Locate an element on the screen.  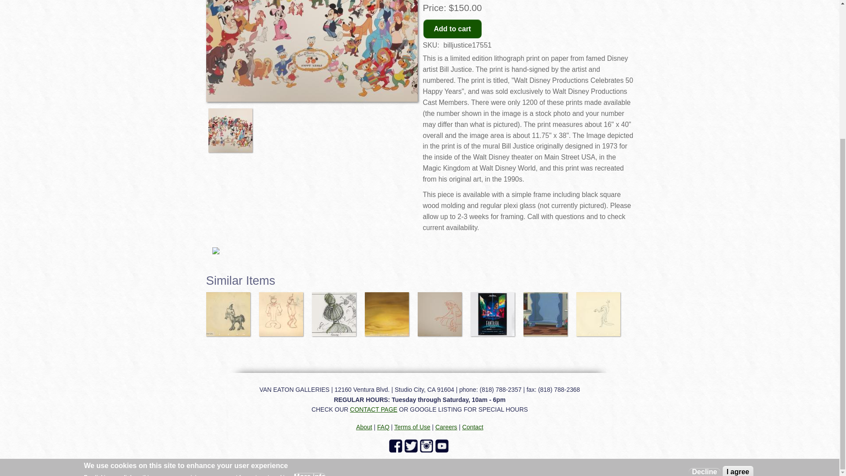
Follow Van Eaton Galleries on Instagram is located at coordinates (427, 446).